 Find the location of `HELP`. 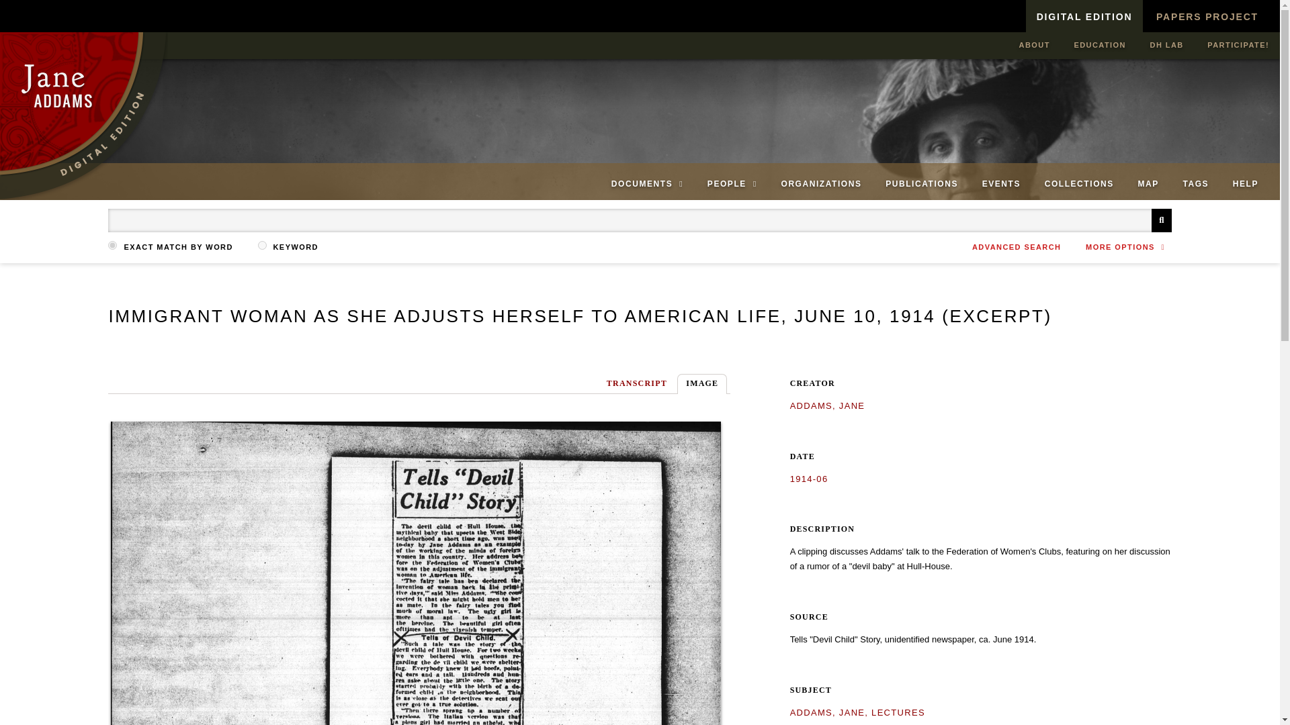

HELP is located at coordinates (1246, 184).